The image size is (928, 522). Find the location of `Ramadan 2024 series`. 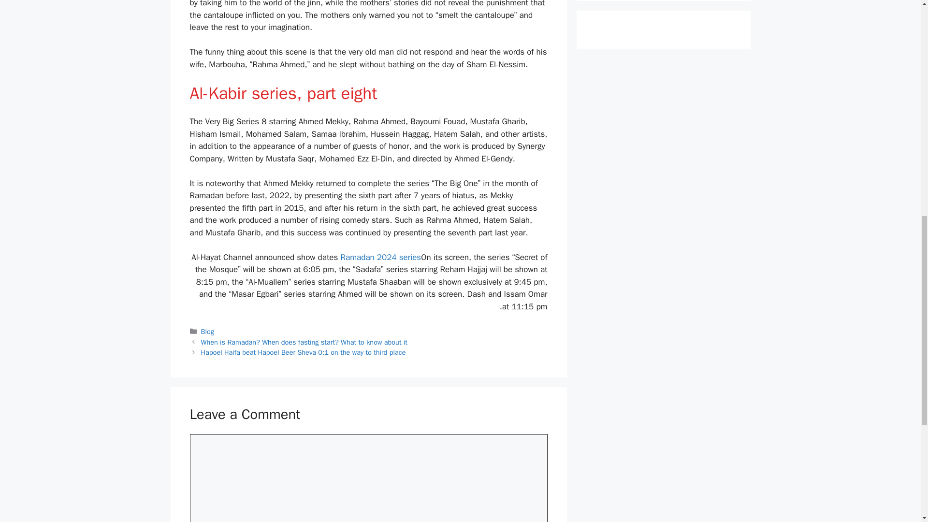

Ramadan 2024 series is located at coordinates (381, 257).